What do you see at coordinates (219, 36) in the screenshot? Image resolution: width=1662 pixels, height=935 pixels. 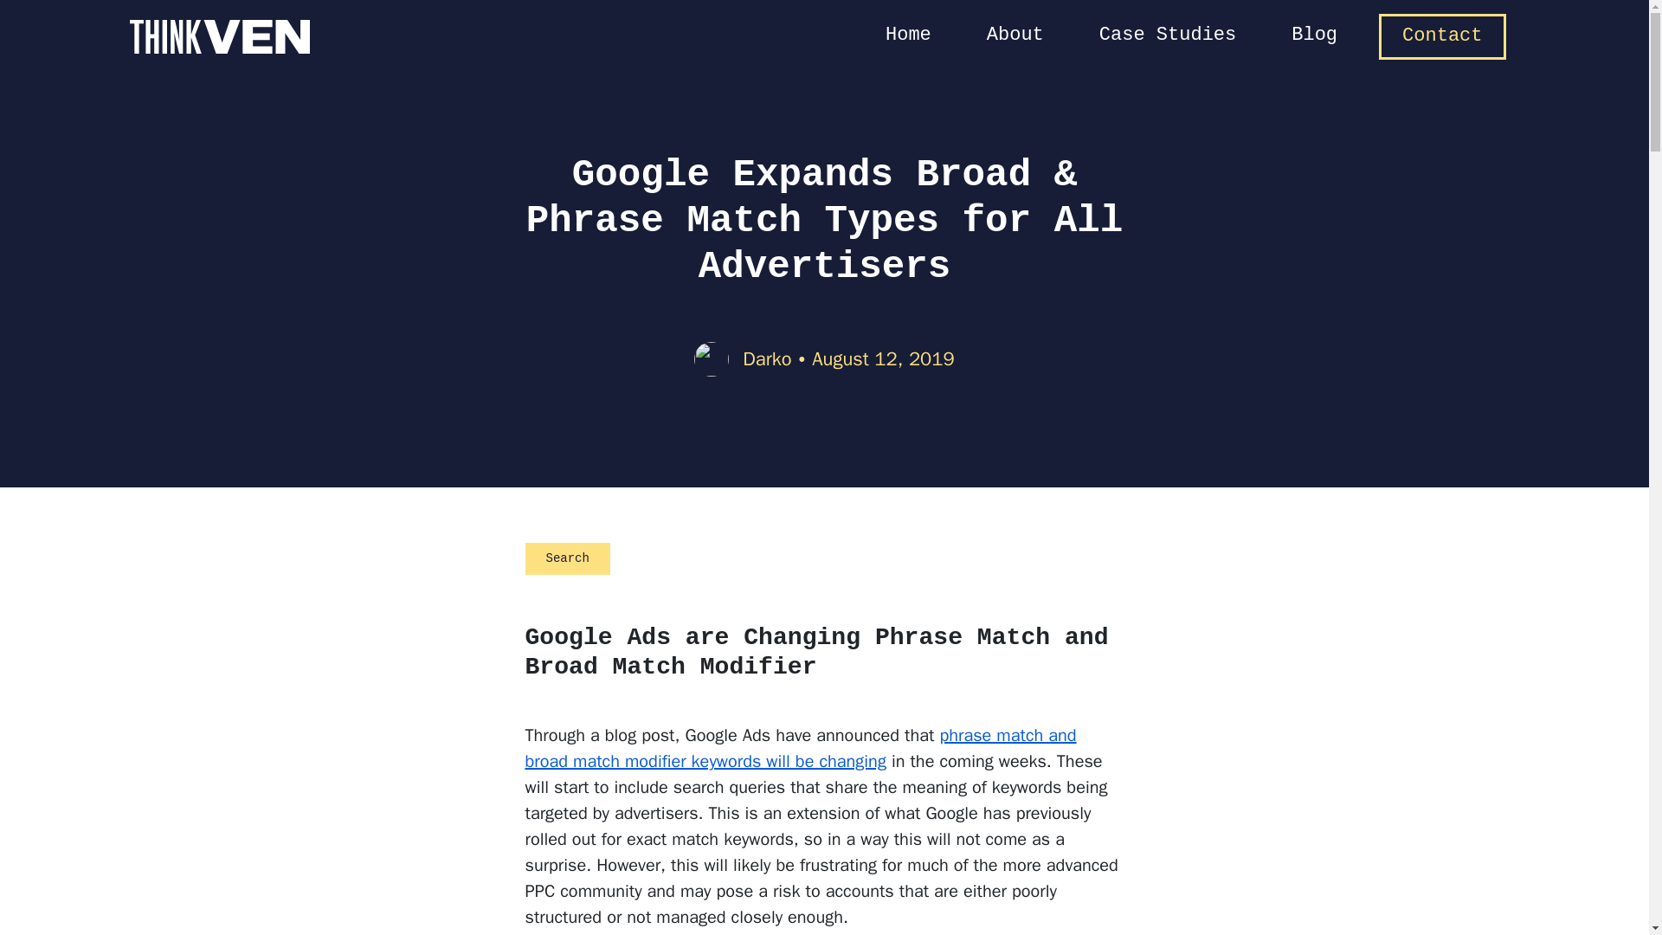 I see `Think VEN` at bounding box center [219, 36].